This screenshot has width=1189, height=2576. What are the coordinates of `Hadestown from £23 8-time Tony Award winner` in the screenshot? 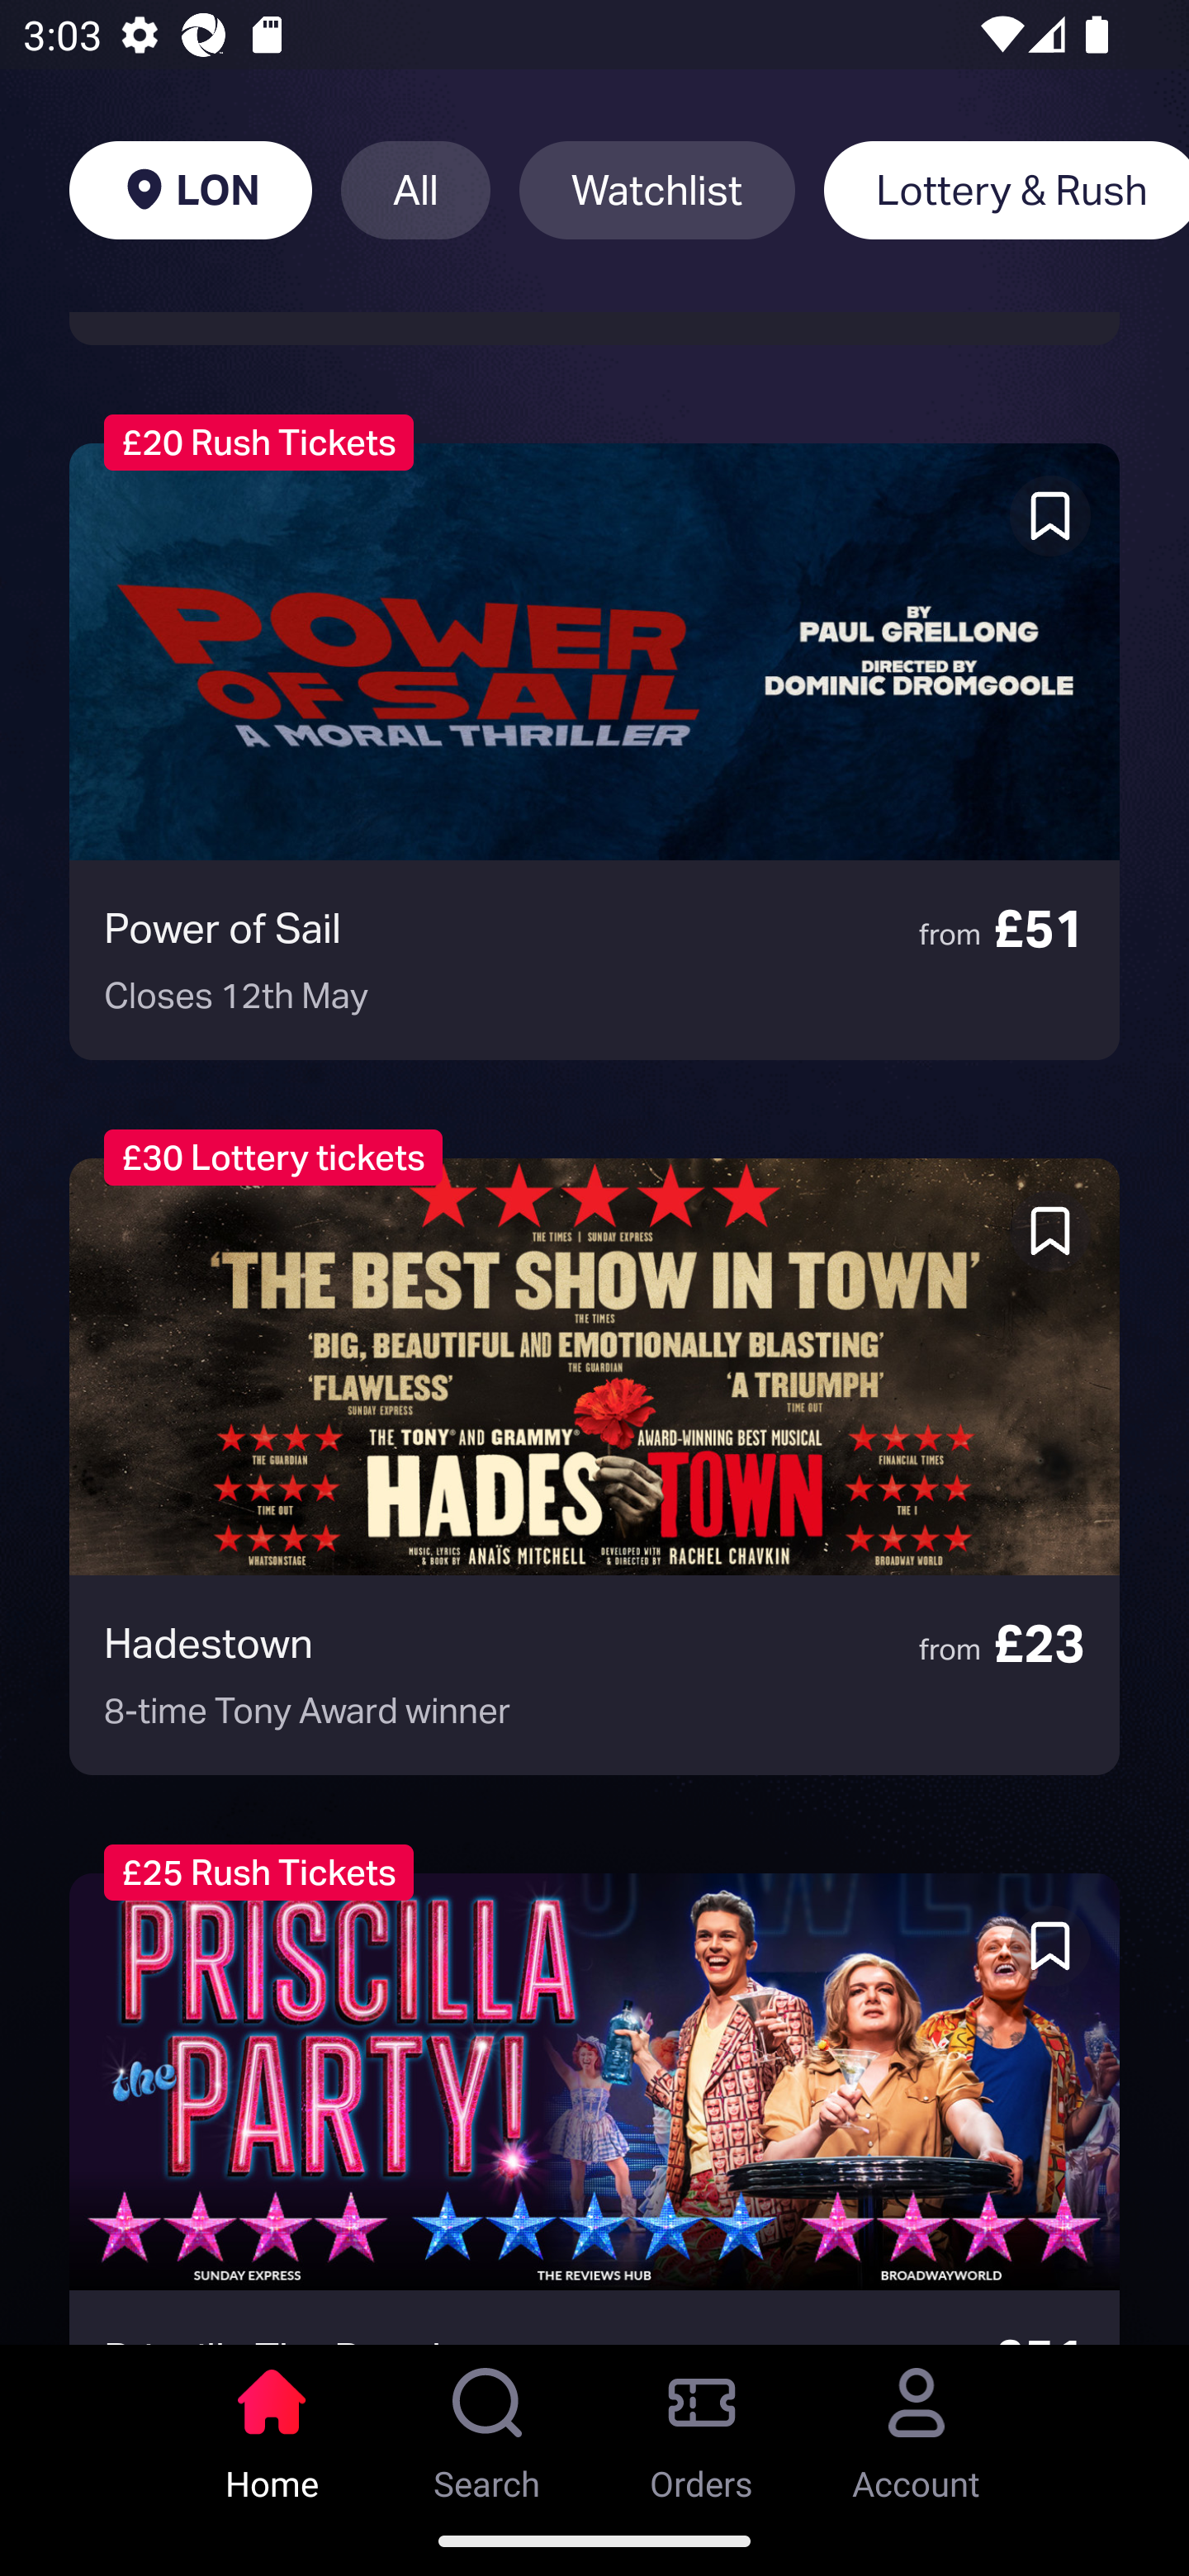 It's located at (594, 1466).